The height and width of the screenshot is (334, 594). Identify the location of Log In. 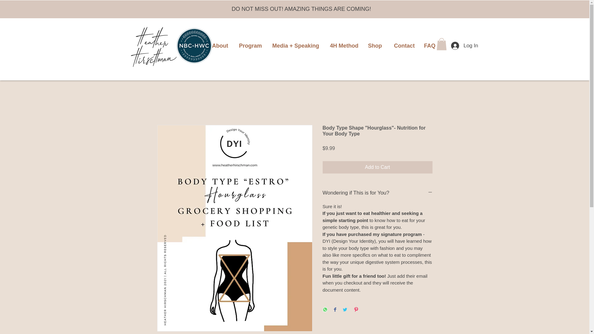
(464, 46).